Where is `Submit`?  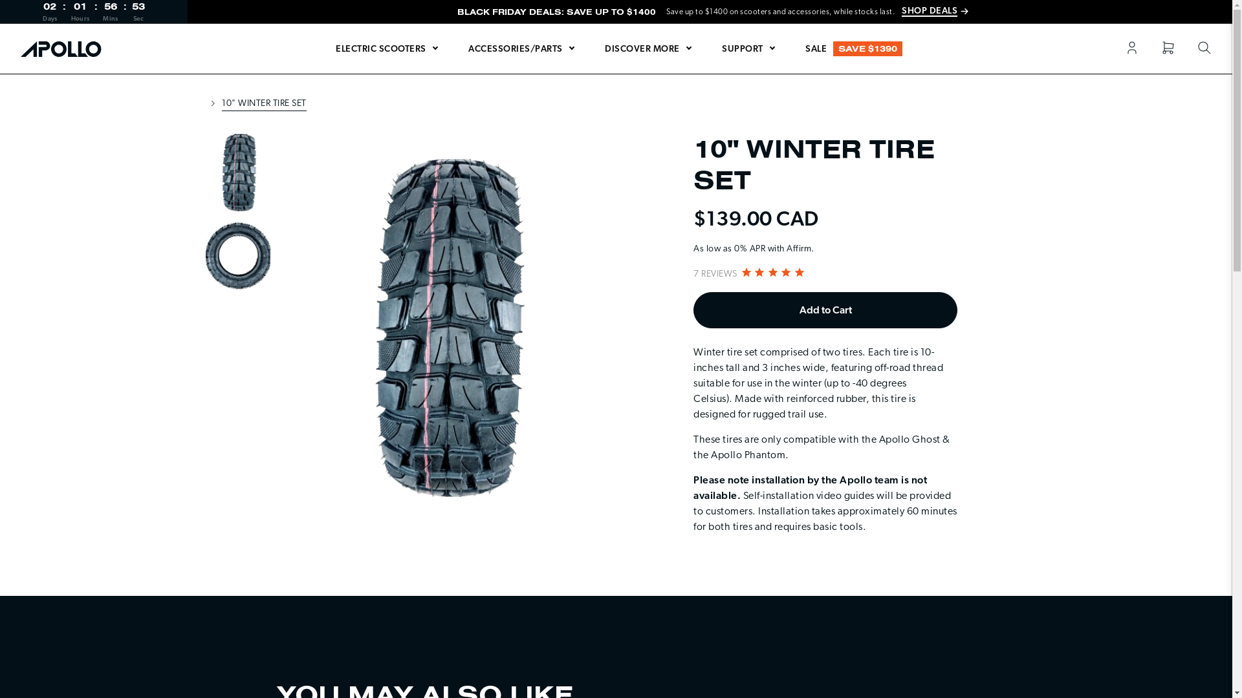 Submit is located at coordinates (31, 18).